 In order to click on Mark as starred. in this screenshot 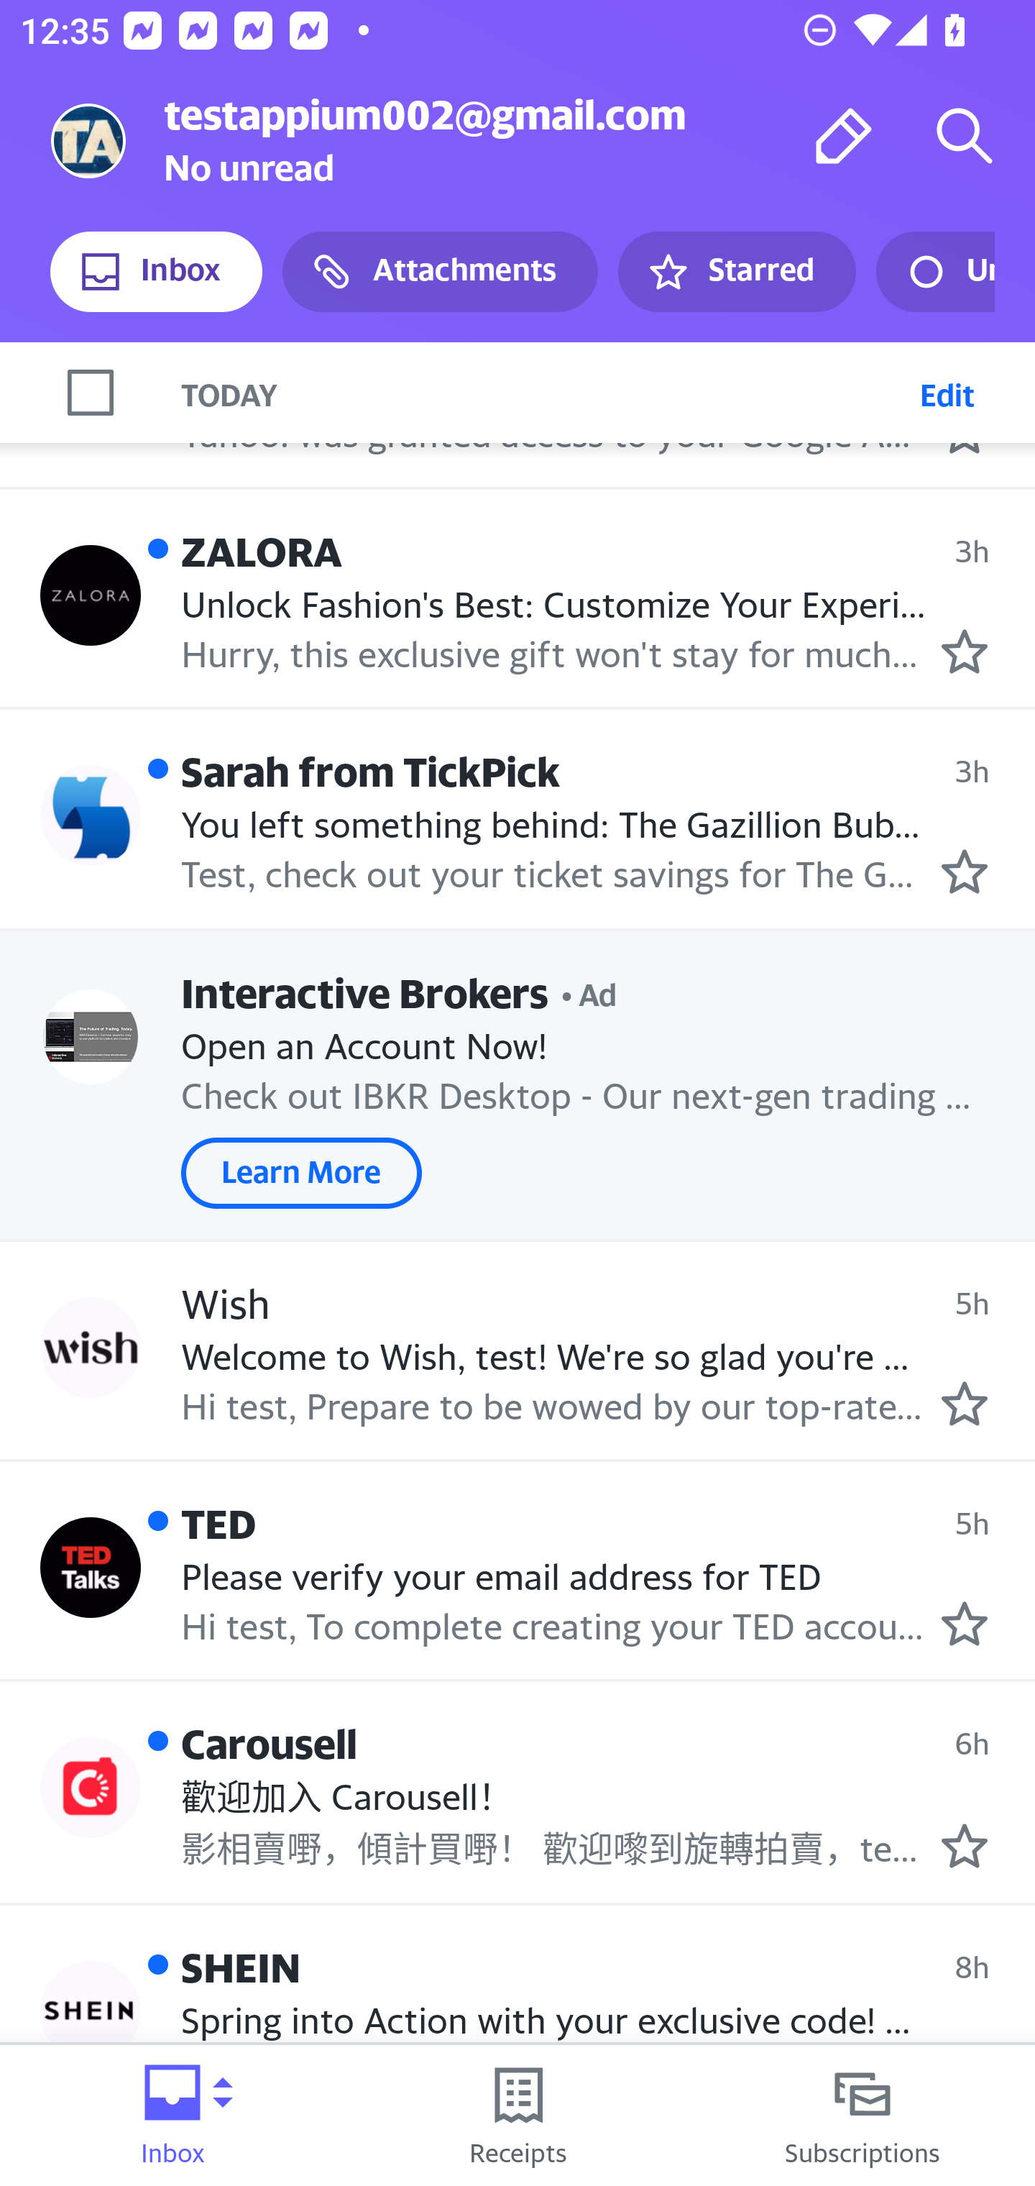, I will do `click(965, 1623)`.